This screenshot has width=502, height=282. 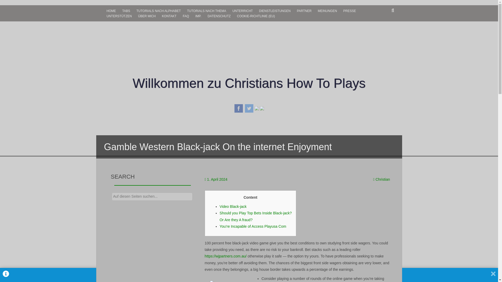 What do you see at coordinates (217, 179) in the screenshot?
I see `1. April 2024` at bounding box center [217, 179].